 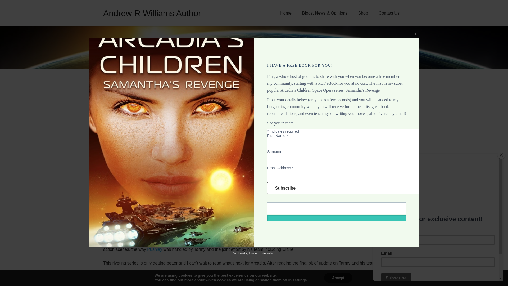 I want to click on settings, so click(x=300, y=280).